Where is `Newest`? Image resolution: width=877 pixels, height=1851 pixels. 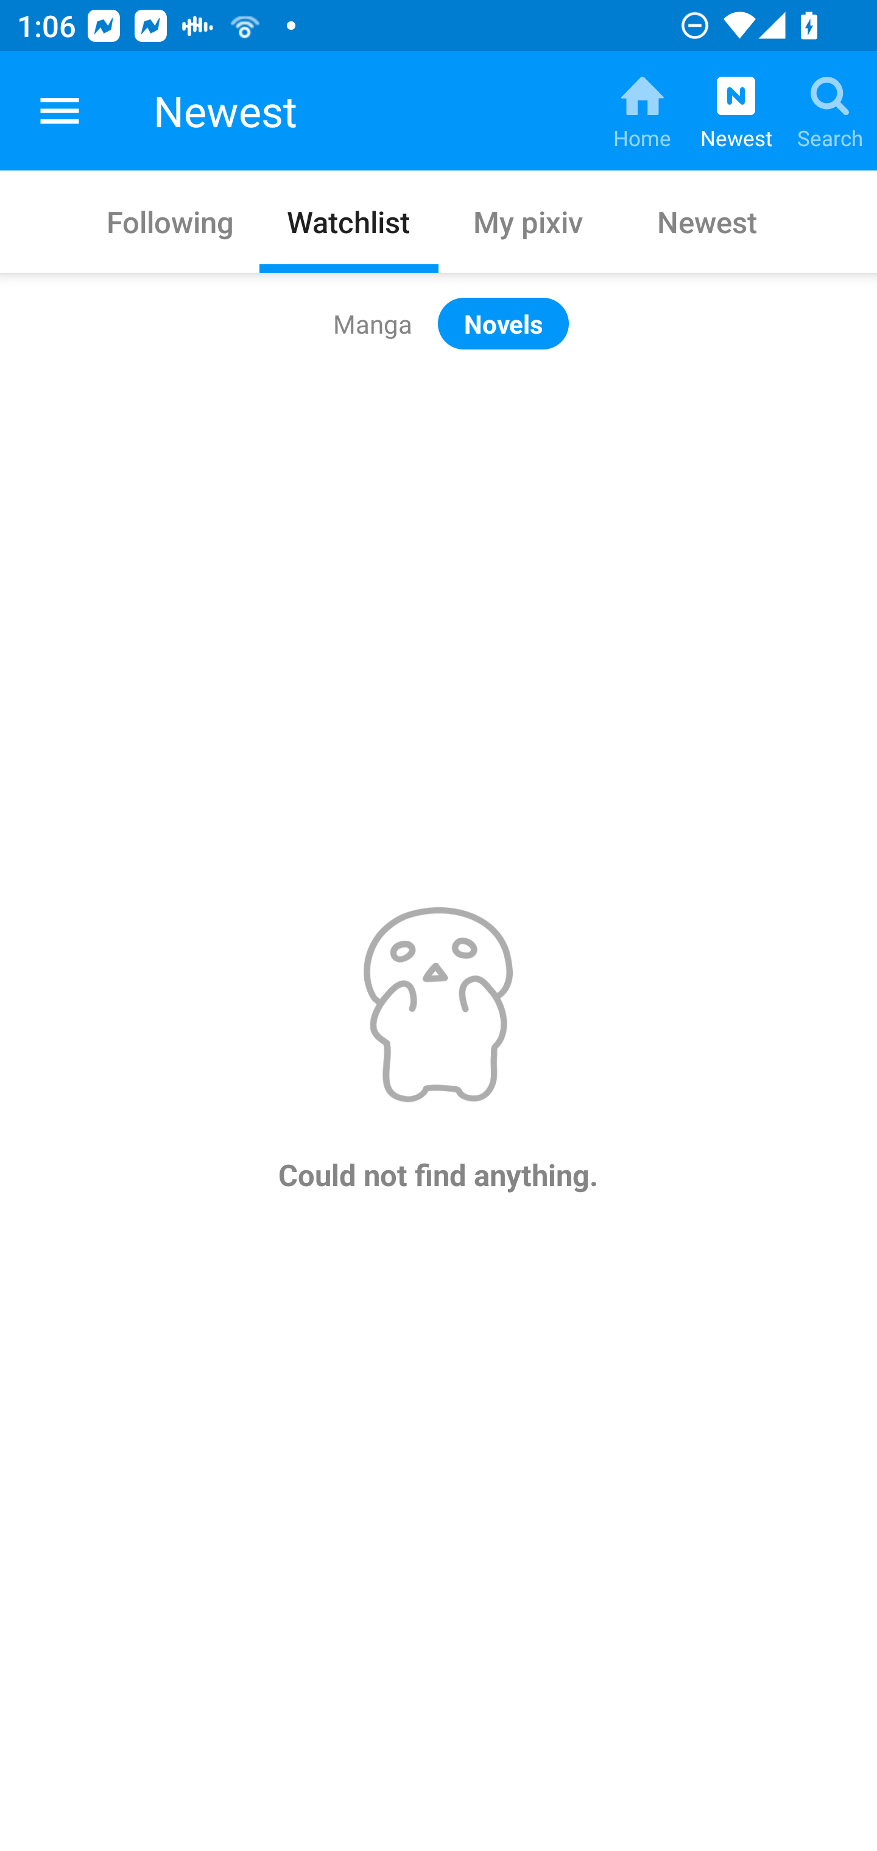 Newest is located at coordinates (706, 220).